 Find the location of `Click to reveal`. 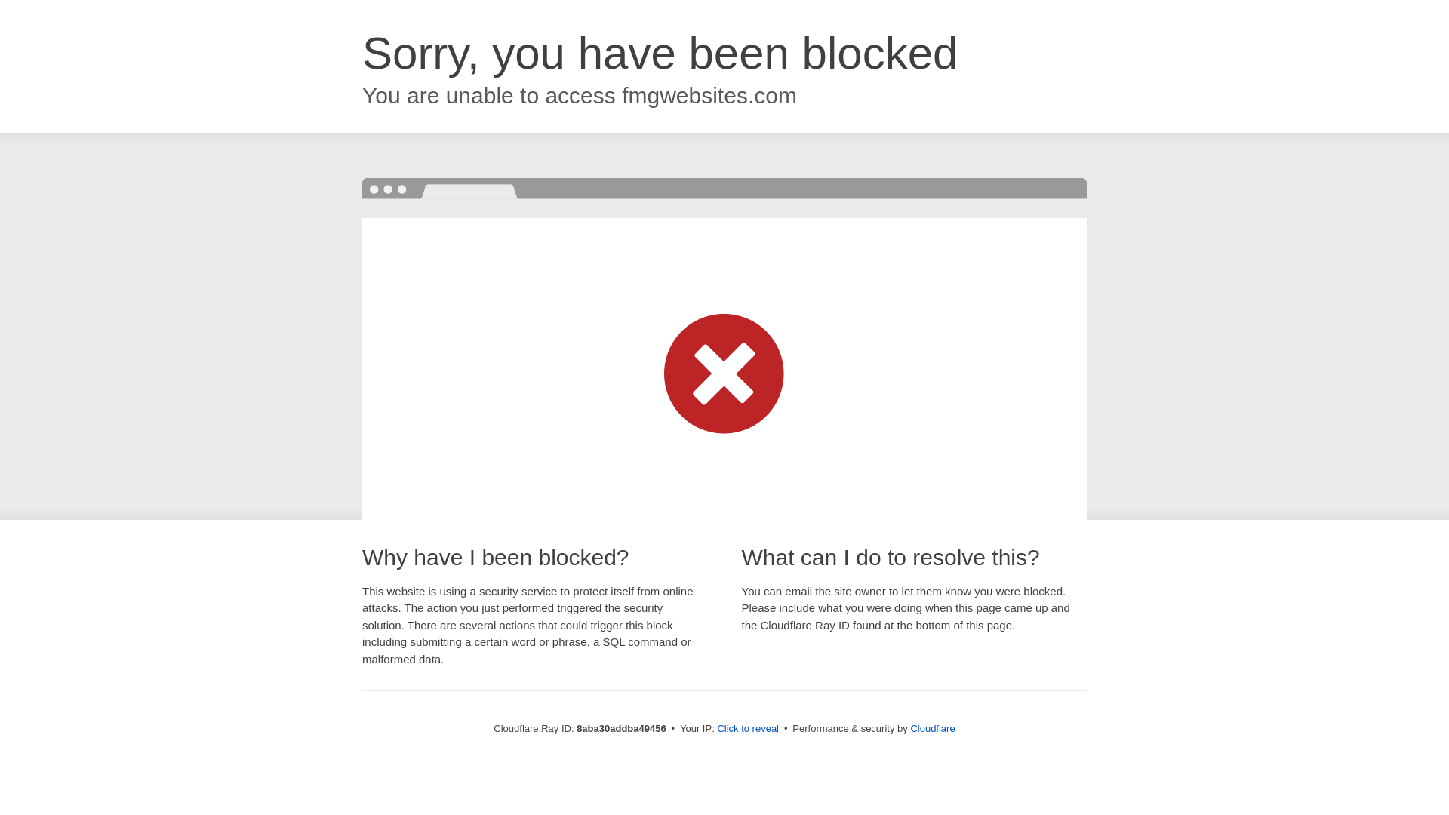

Click to reveal is located at coordinates (748, 729).